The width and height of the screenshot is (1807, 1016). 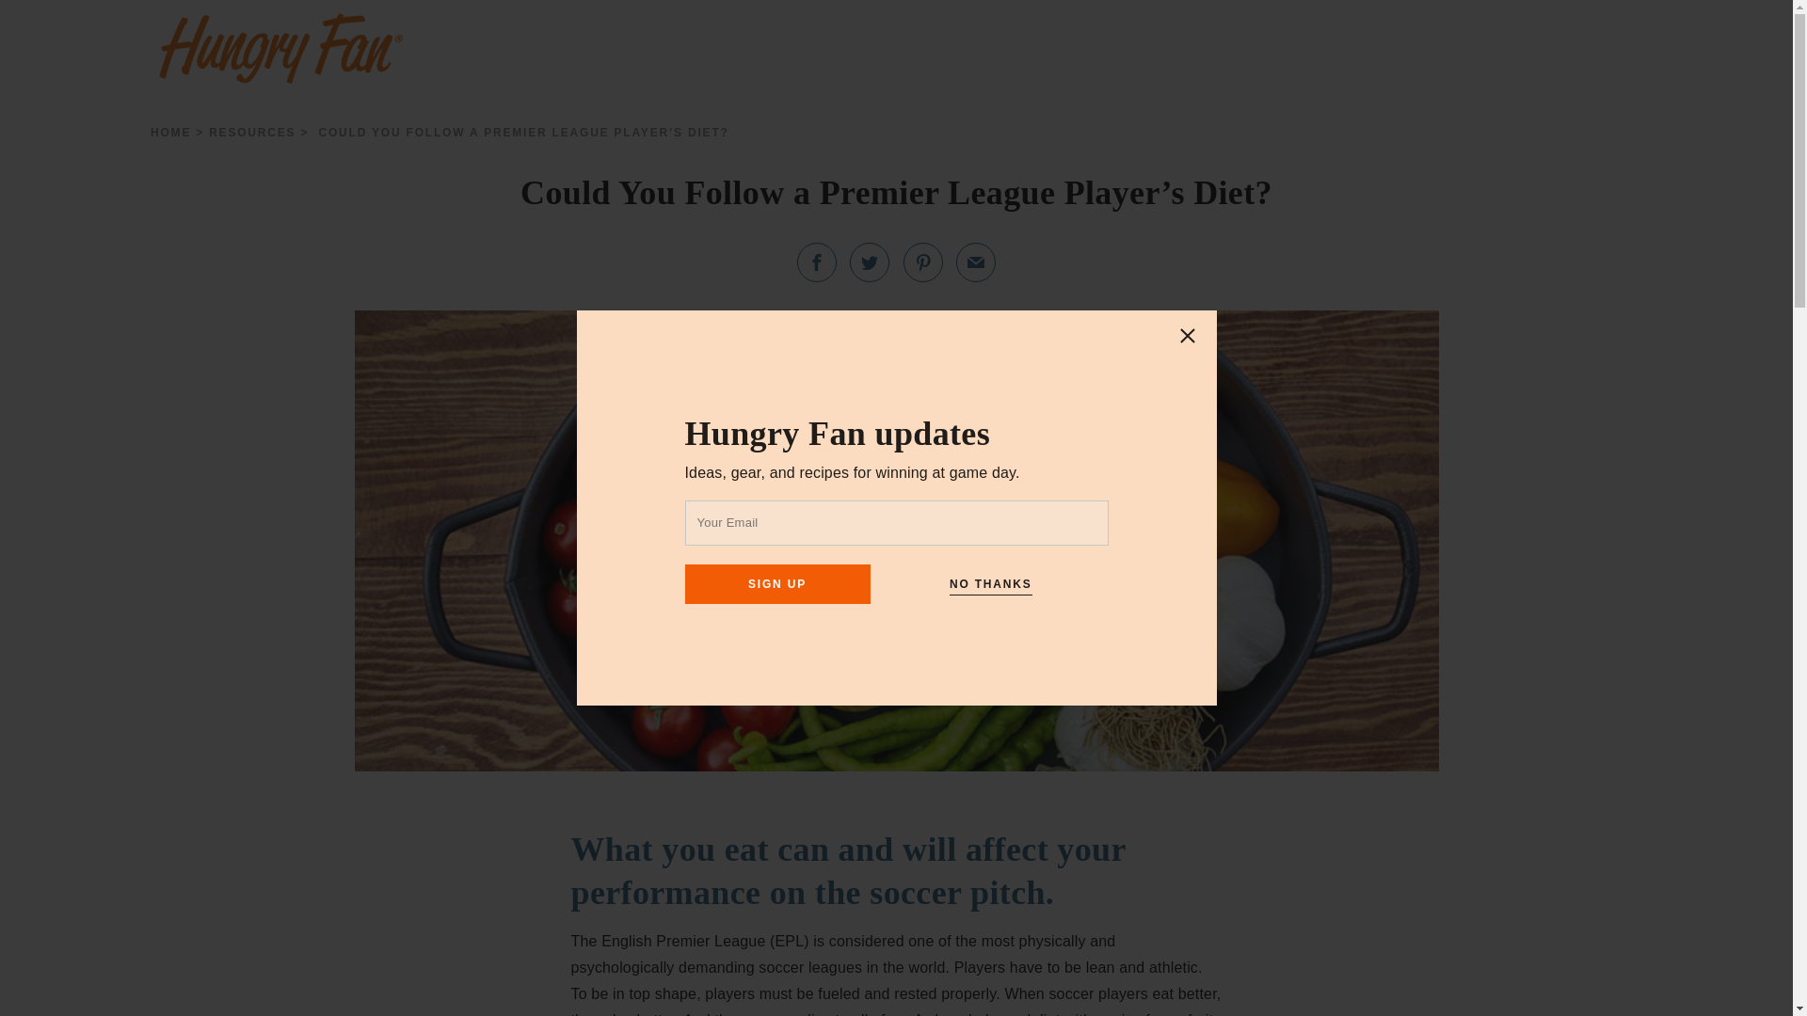 I want to click on HOME, so click(x=170, y=132).